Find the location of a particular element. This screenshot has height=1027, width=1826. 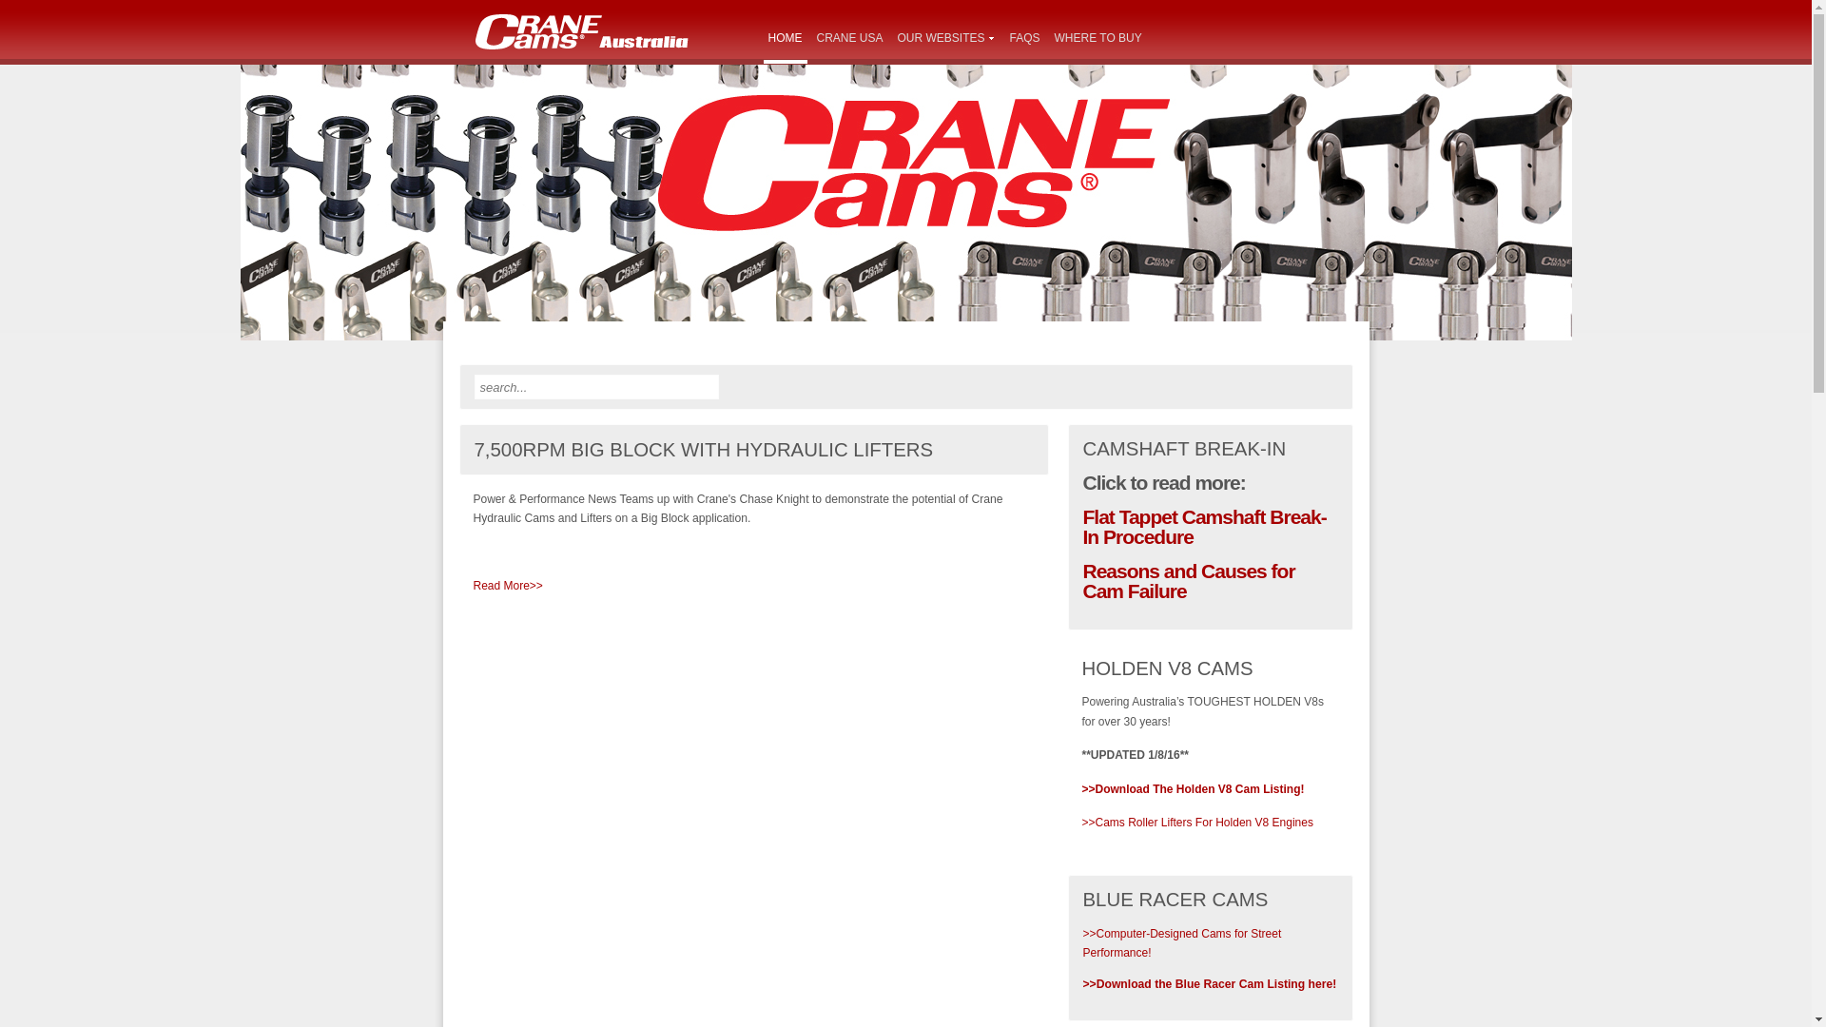

FAQS is located at coordinates (1025, 39).